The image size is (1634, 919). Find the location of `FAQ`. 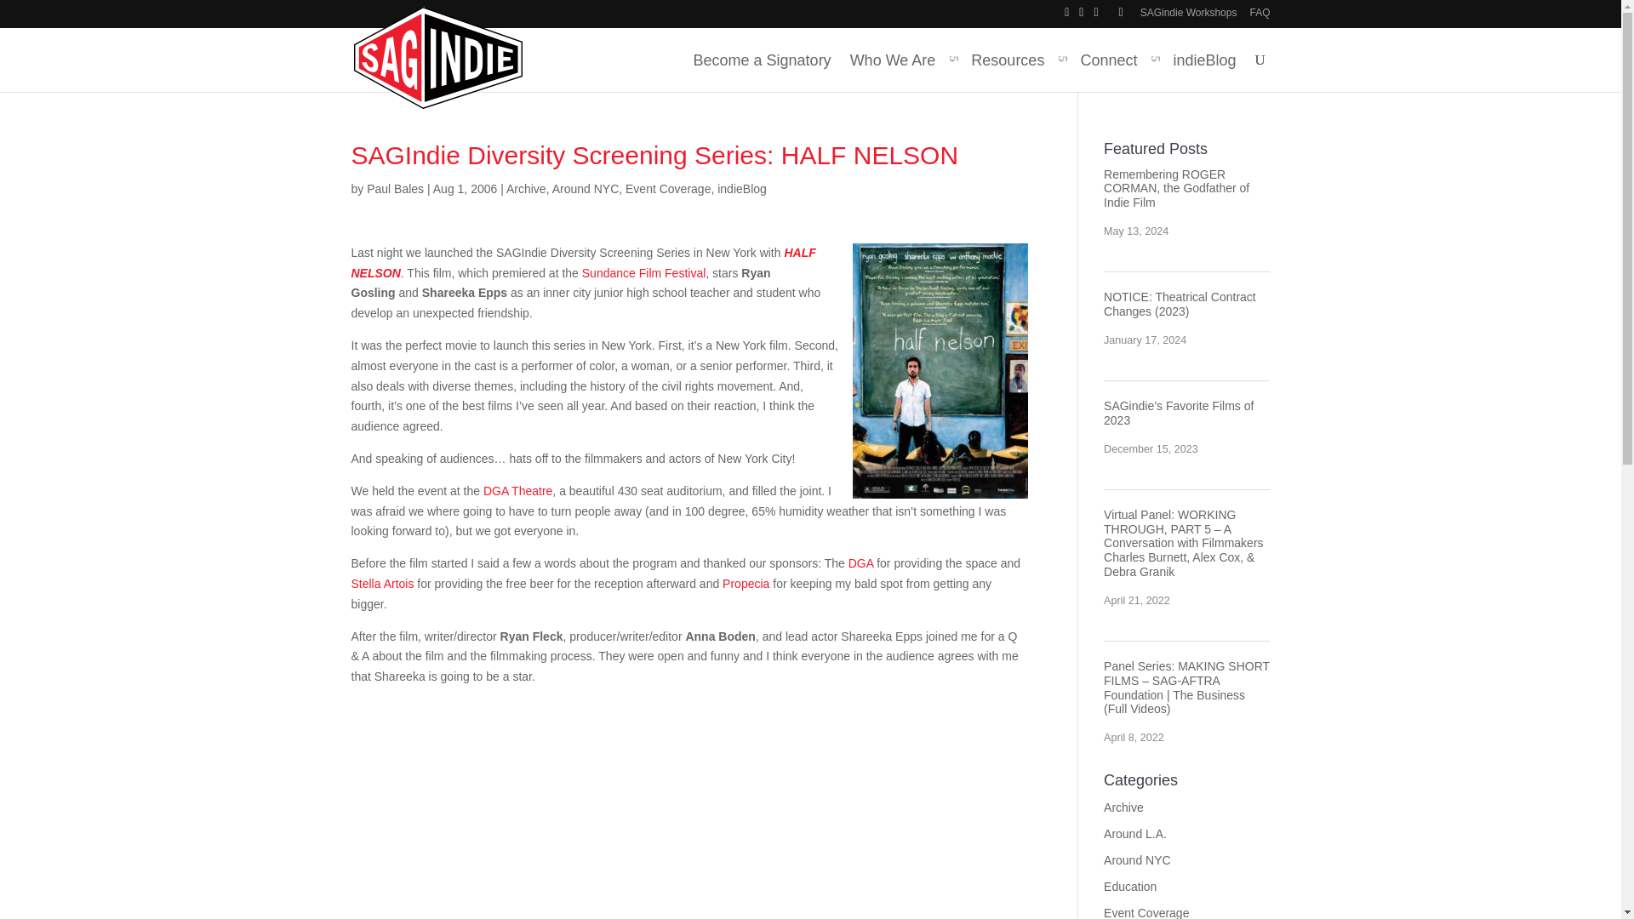

FAQ is located at coordinates (1260, 16).